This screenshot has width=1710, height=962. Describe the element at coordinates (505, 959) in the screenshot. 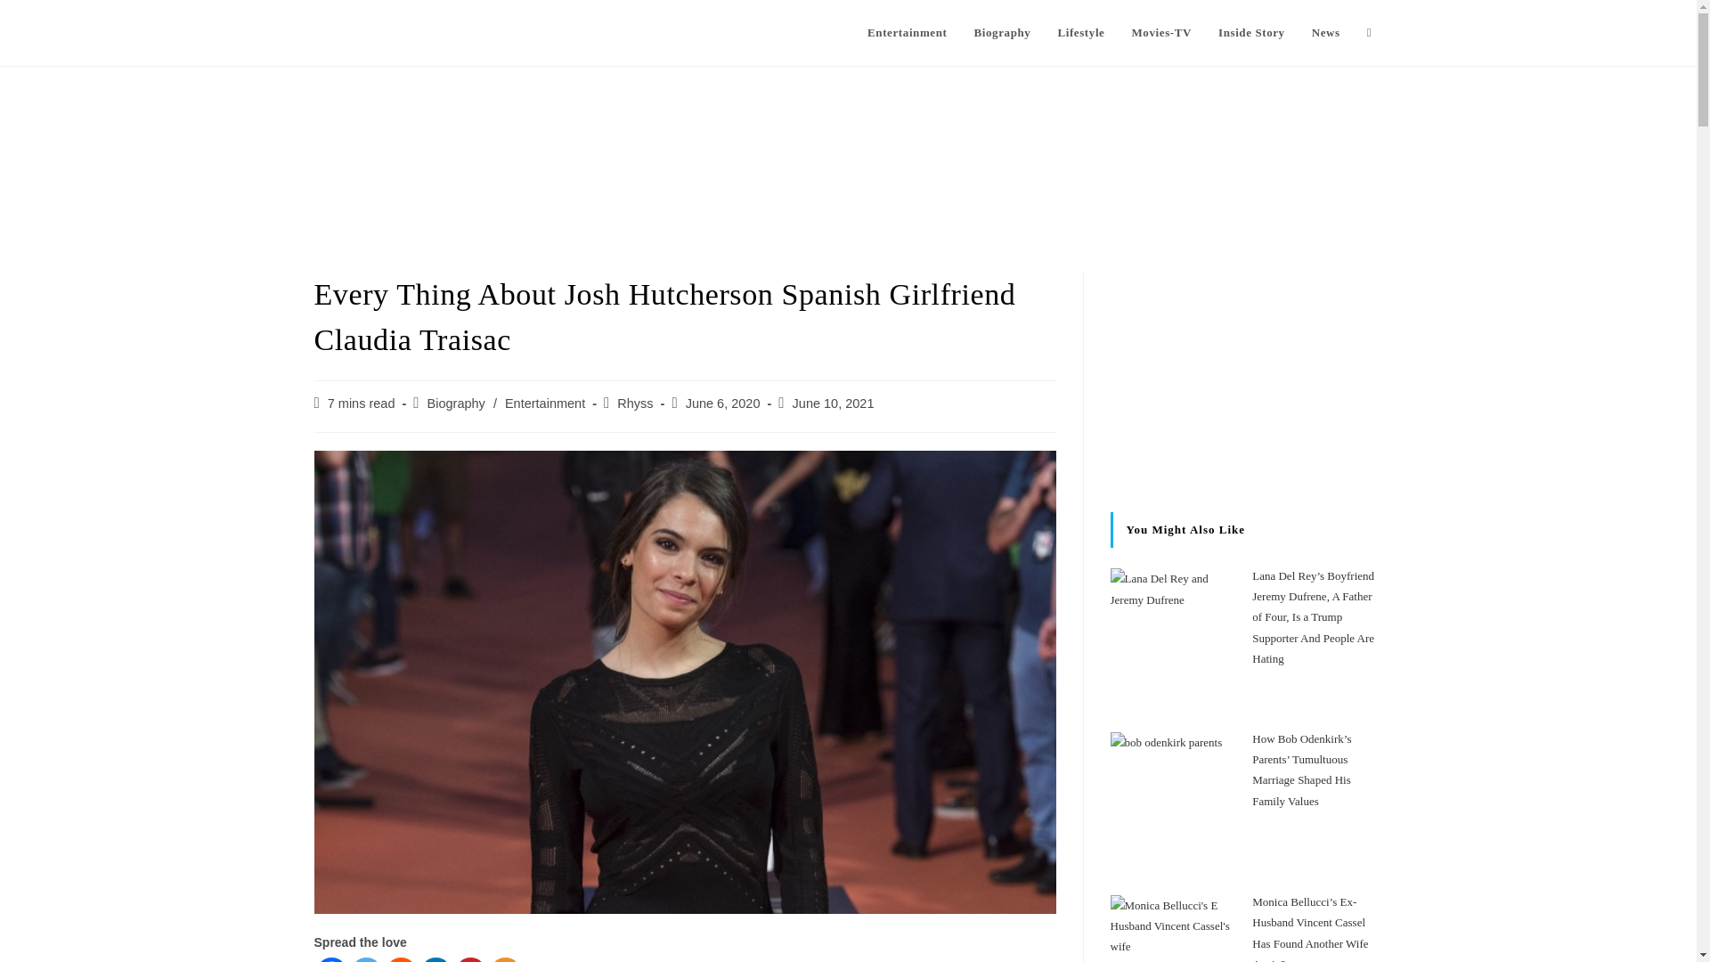

I see `More` at that location.